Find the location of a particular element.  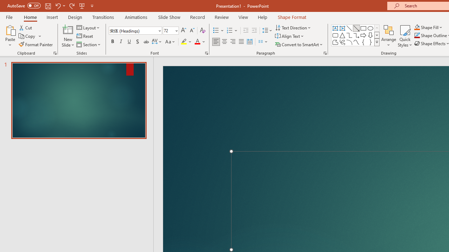

Section is located at coordinates (89, 44).